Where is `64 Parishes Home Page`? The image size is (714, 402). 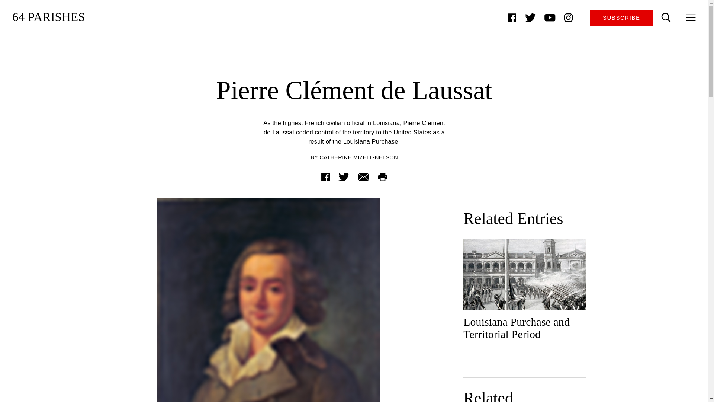
64 Parishes Home Page is located at coordinates (48, 17).